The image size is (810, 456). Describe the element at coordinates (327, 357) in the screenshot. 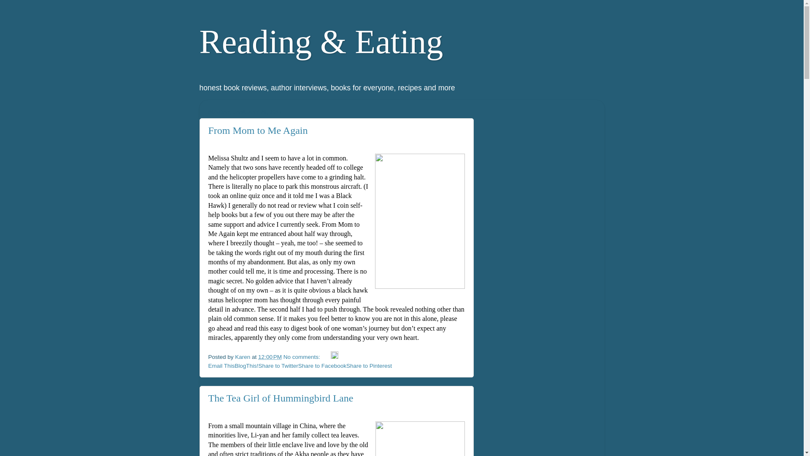

I see `Email Post` at that location.